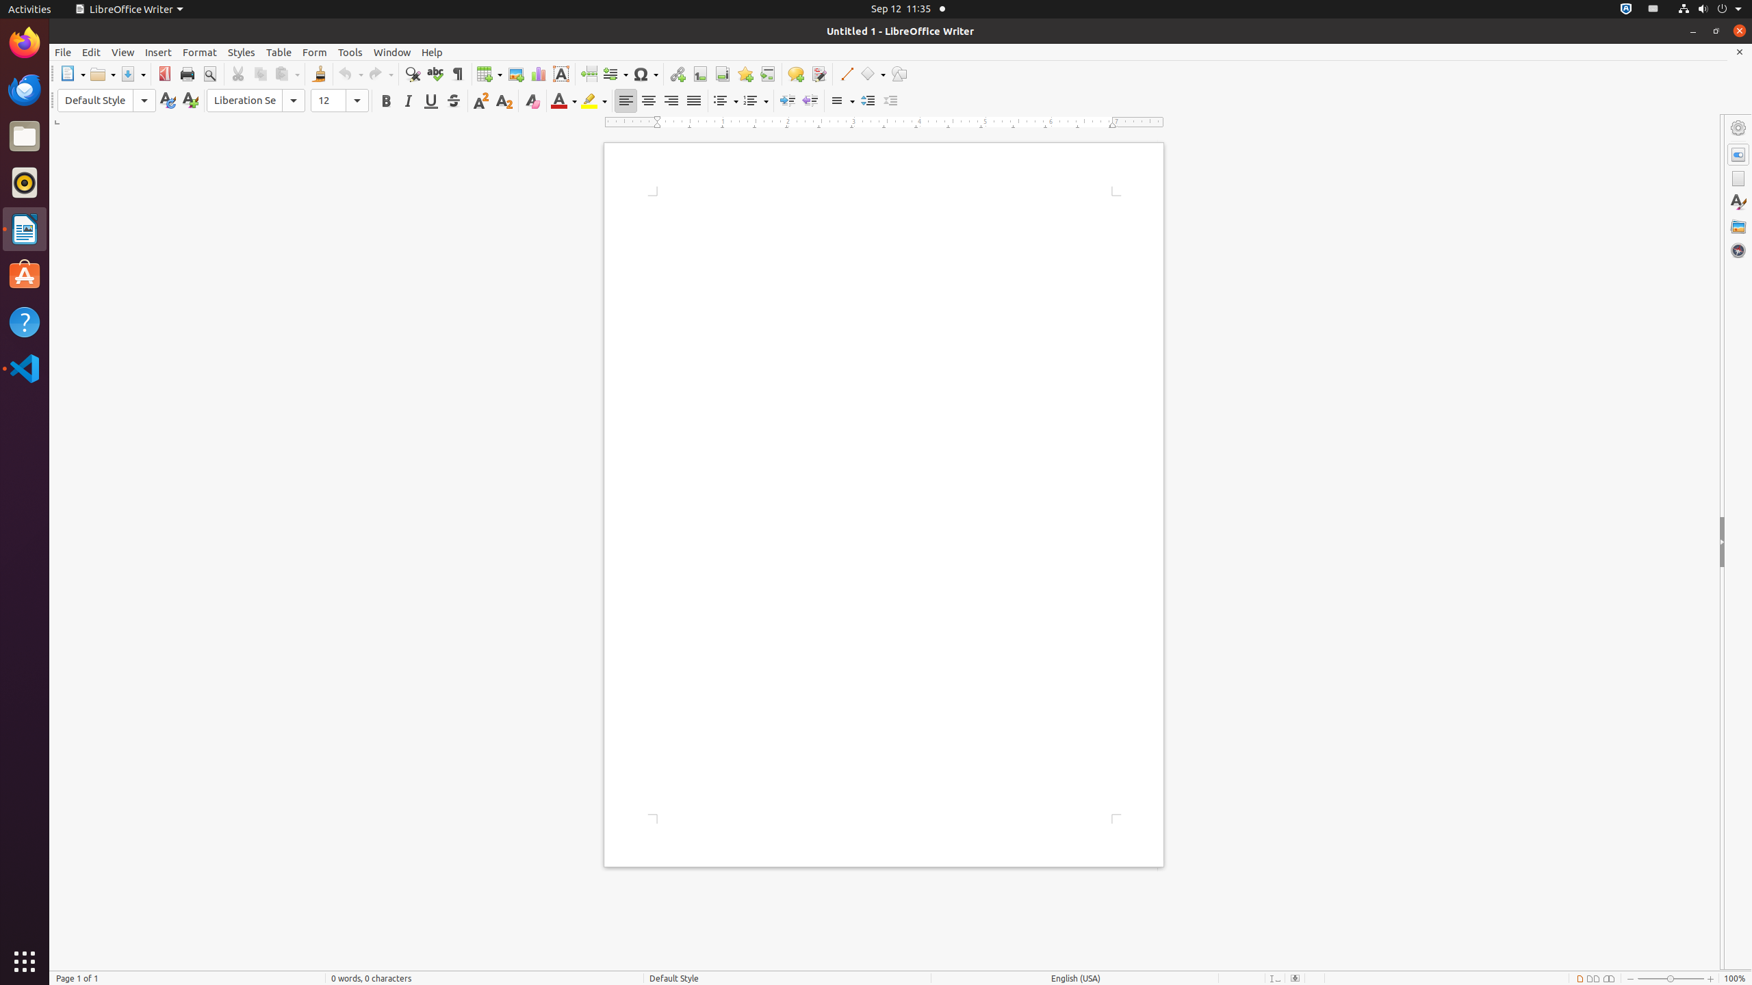 This screenshot has height=985, width=1752. I want to click on Ubuntu Software, so click(25, 275).